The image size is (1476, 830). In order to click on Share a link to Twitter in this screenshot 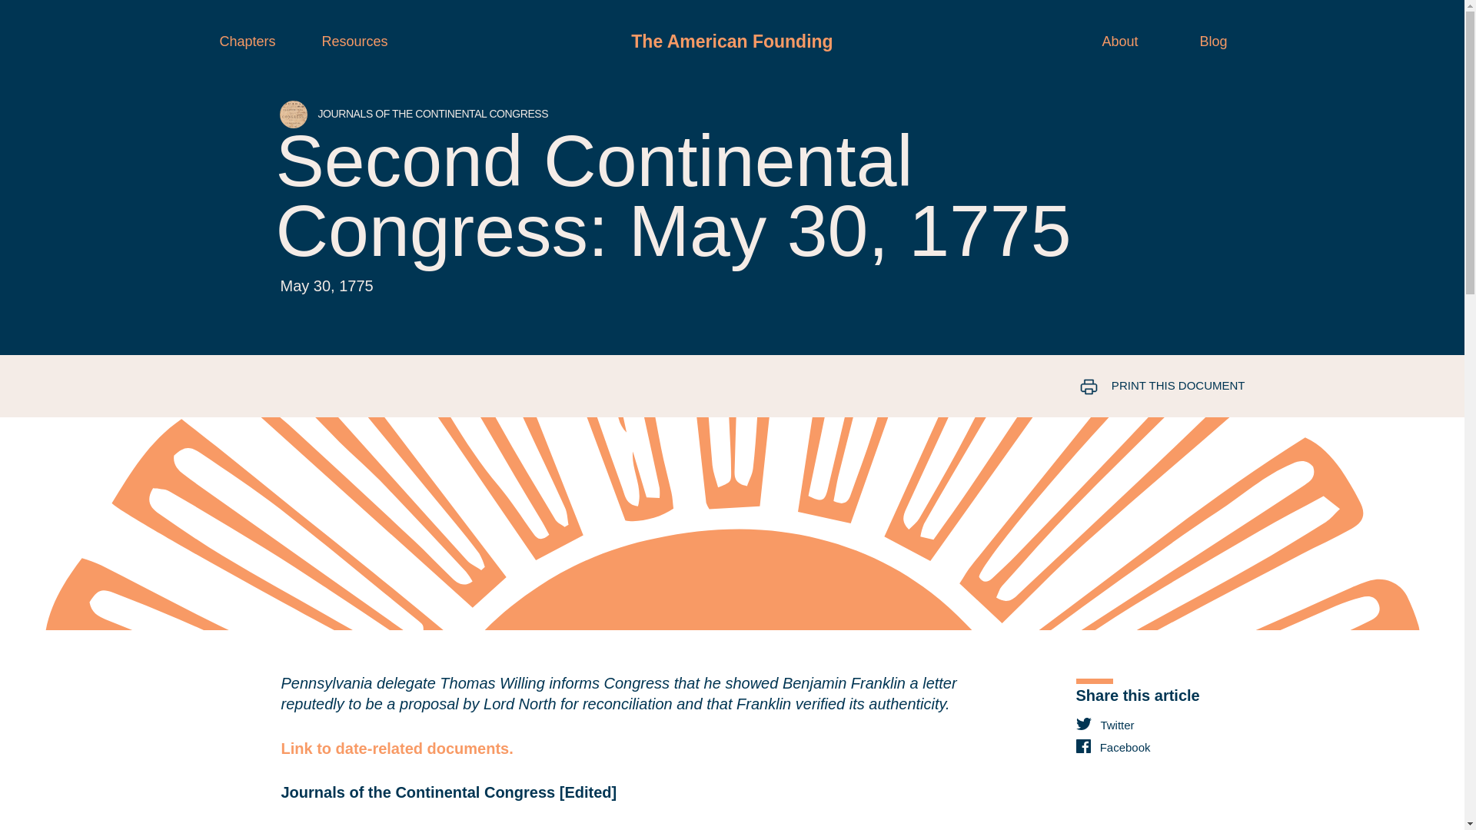, I will do `click(1175, 725)`.